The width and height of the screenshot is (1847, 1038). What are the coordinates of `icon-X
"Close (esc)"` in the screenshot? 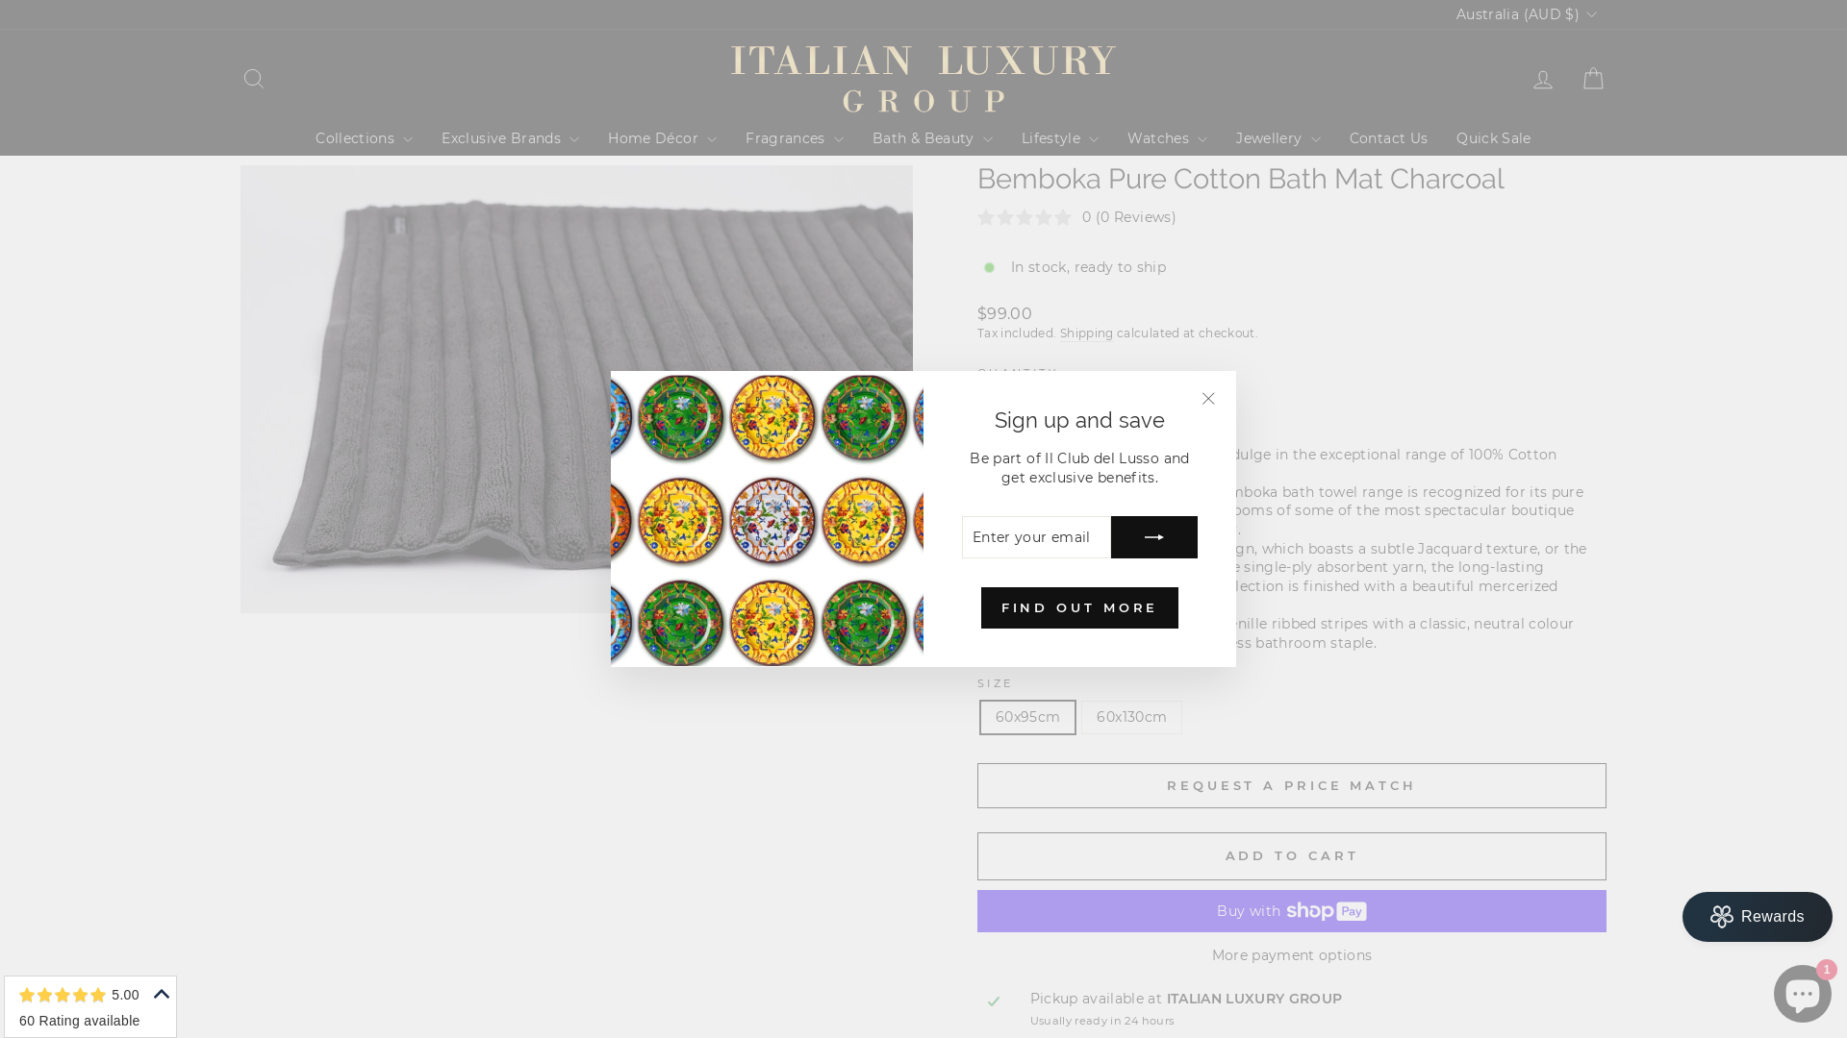 It's located at (1208, 399).